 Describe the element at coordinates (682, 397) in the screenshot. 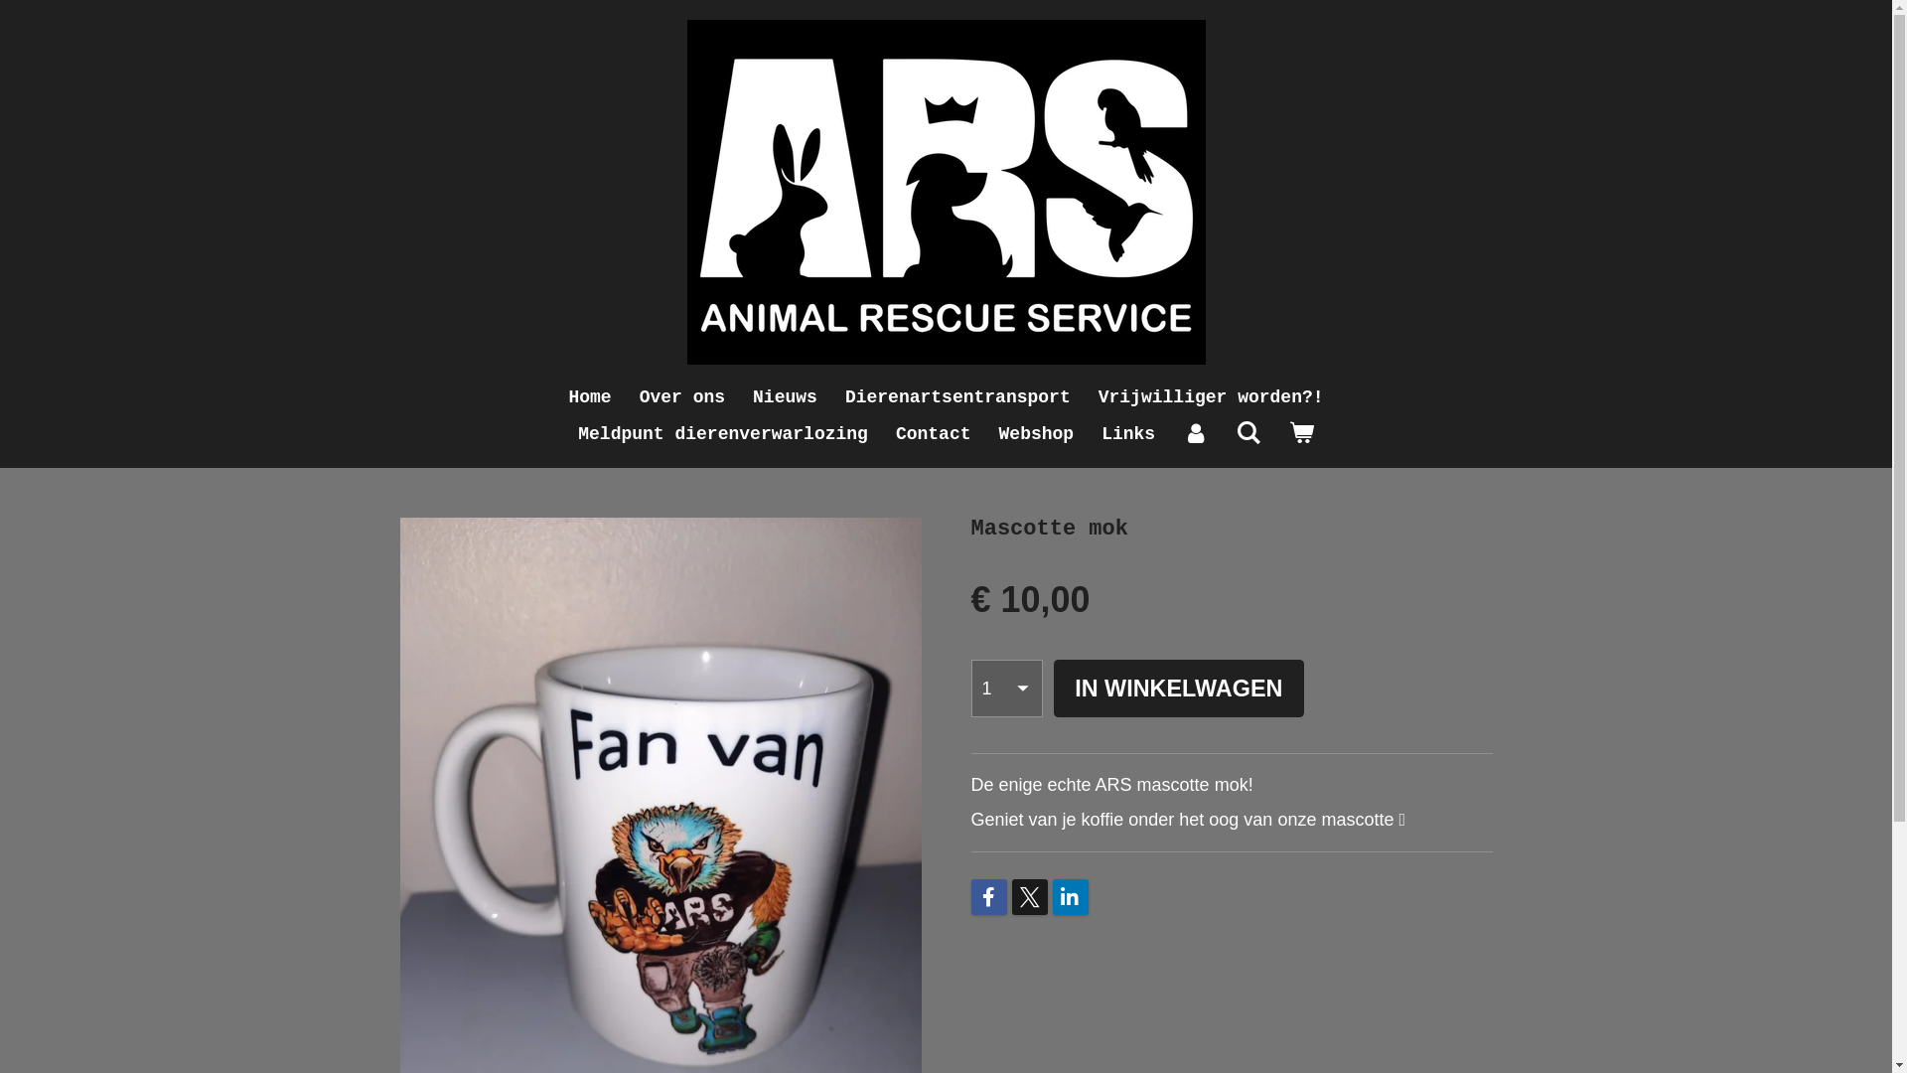

I see `Over ons` at that location.